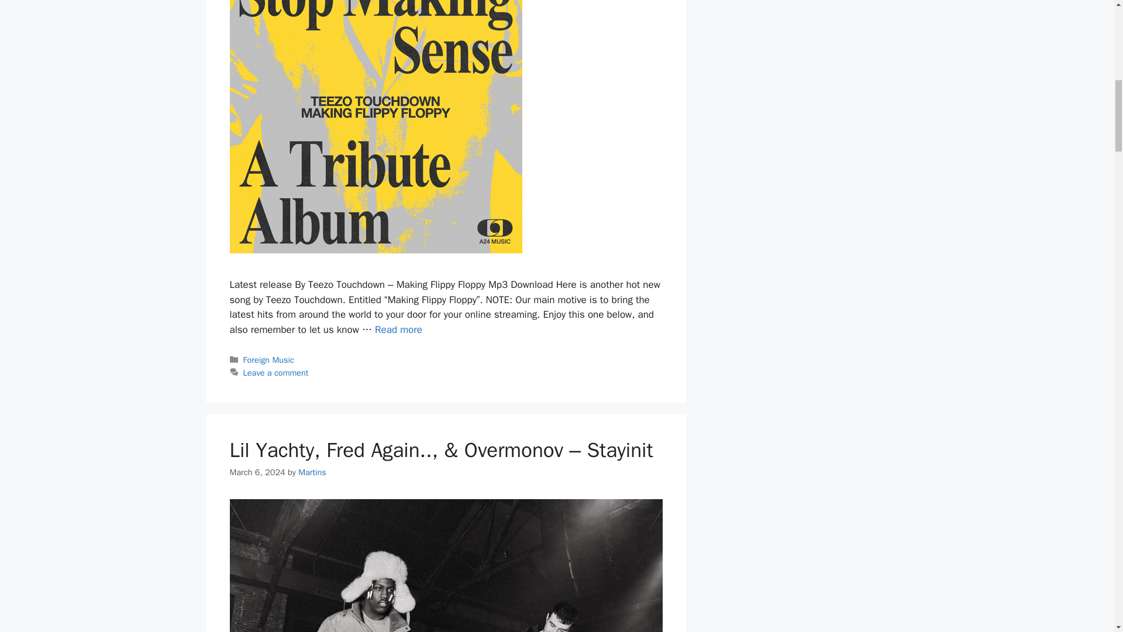  I want to click on View all posts by Martins, so click(312, 472).